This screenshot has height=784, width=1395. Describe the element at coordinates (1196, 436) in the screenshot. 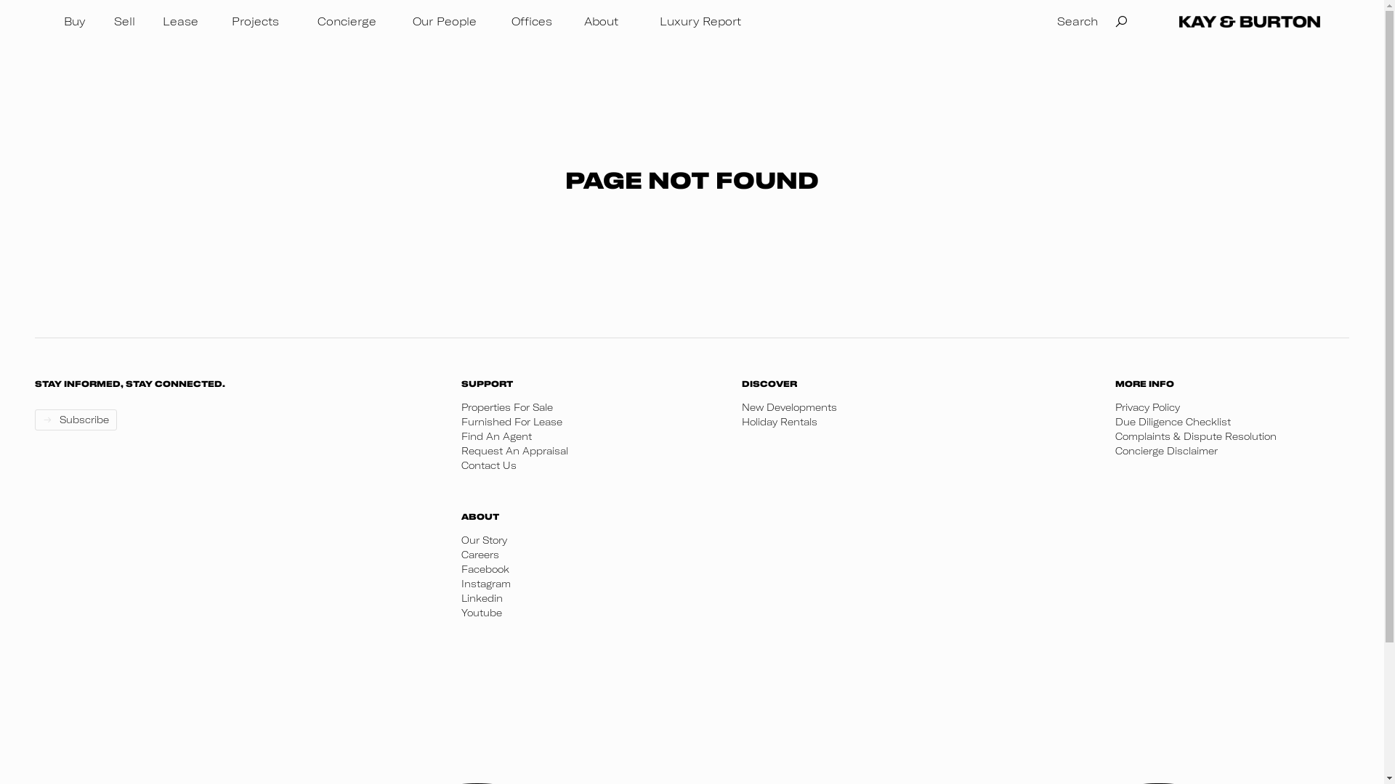

I see `Complaints & Dispute Resolution` at that location.